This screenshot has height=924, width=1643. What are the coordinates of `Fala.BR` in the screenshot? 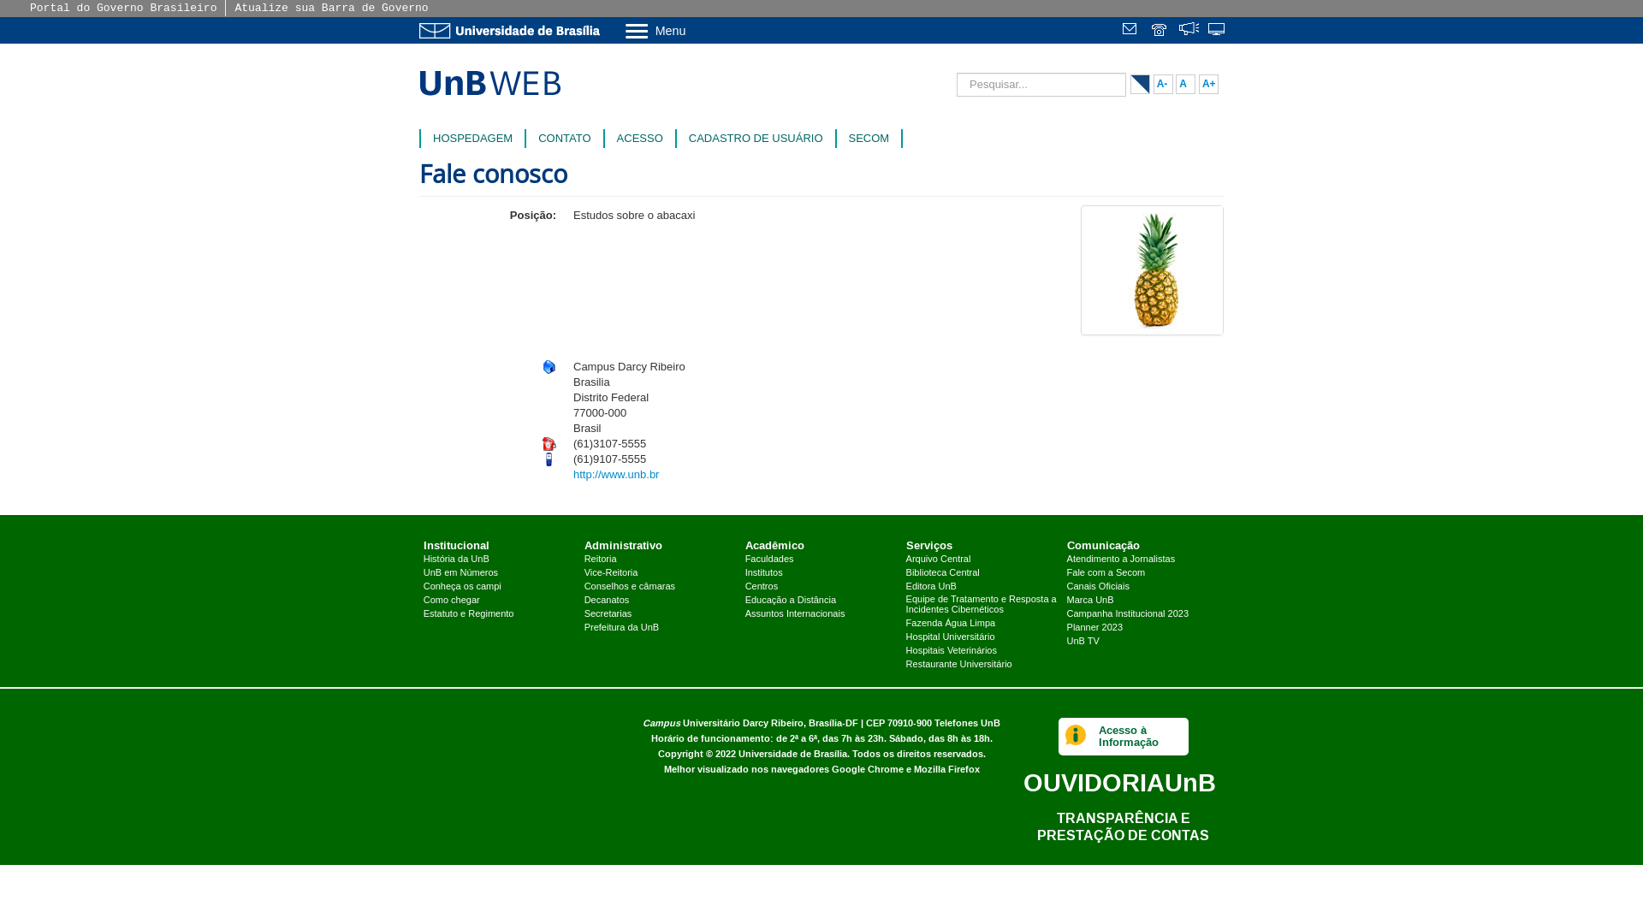 It's located at (1189, 31).